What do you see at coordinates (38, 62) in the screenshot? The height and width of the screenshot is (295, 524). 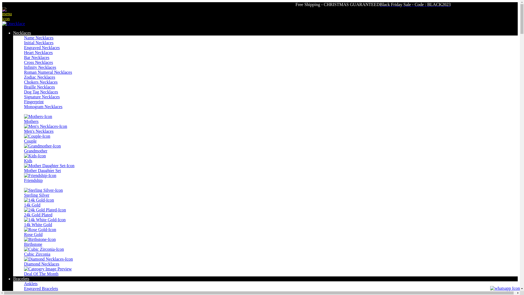 I see `Cross Necklaces` at bounding box center [38, 62].